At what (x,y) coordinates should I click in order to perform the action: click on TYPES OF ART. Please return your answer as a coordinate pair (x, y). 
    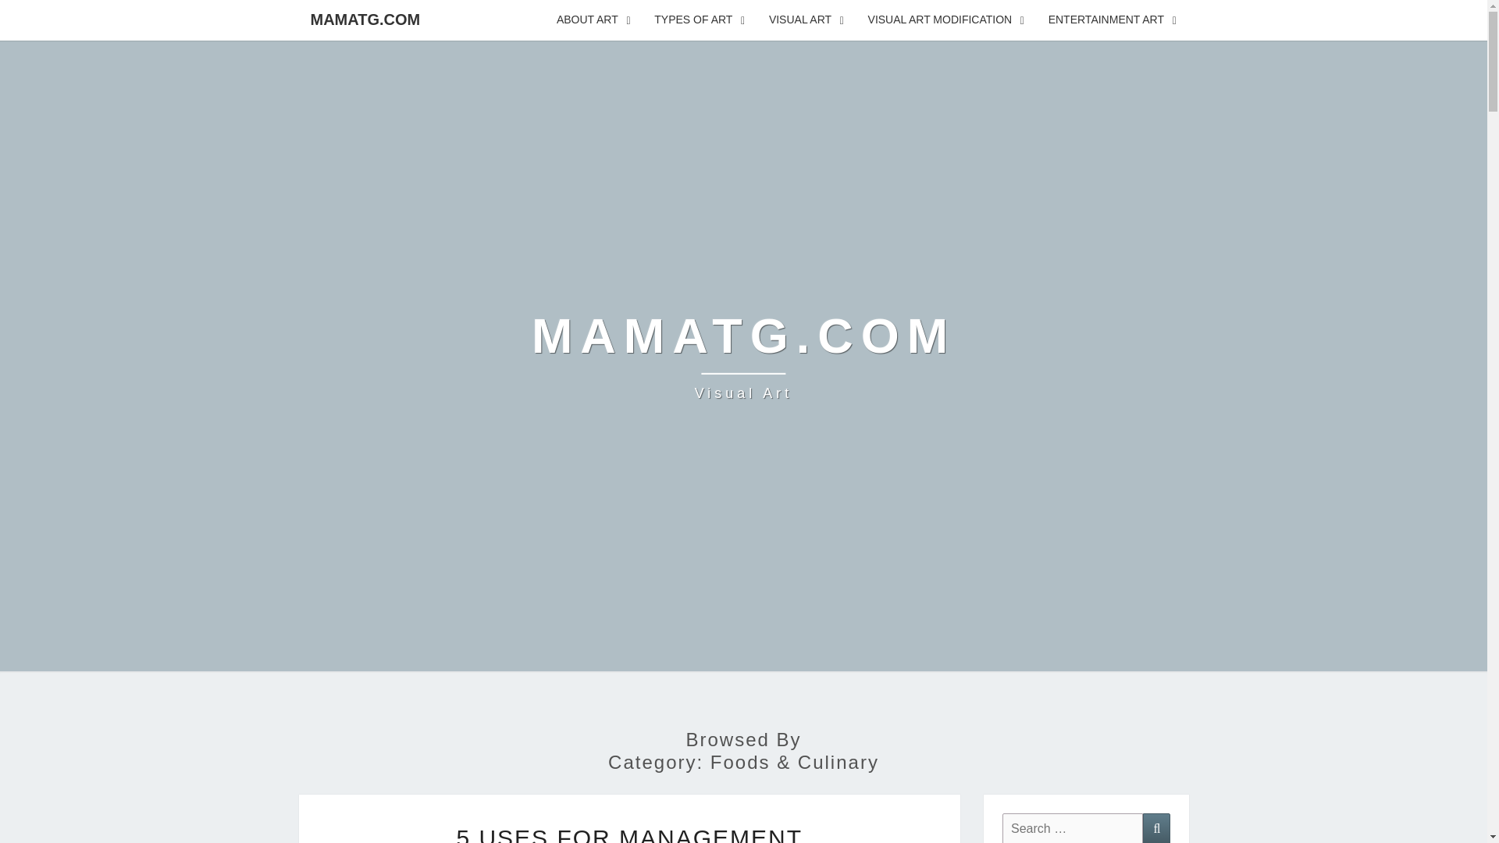
    Looking at the image, I should click on (700, 20).